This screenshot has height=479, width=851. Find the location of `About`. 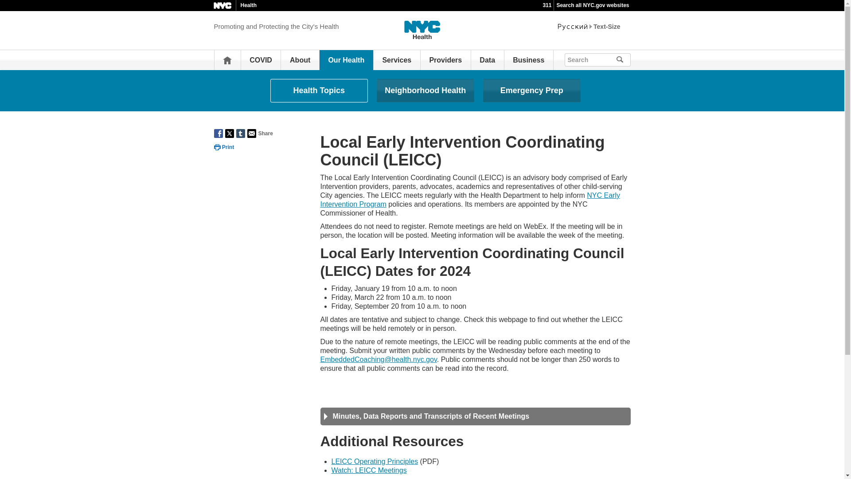

About is located at coordinates (300, 60).